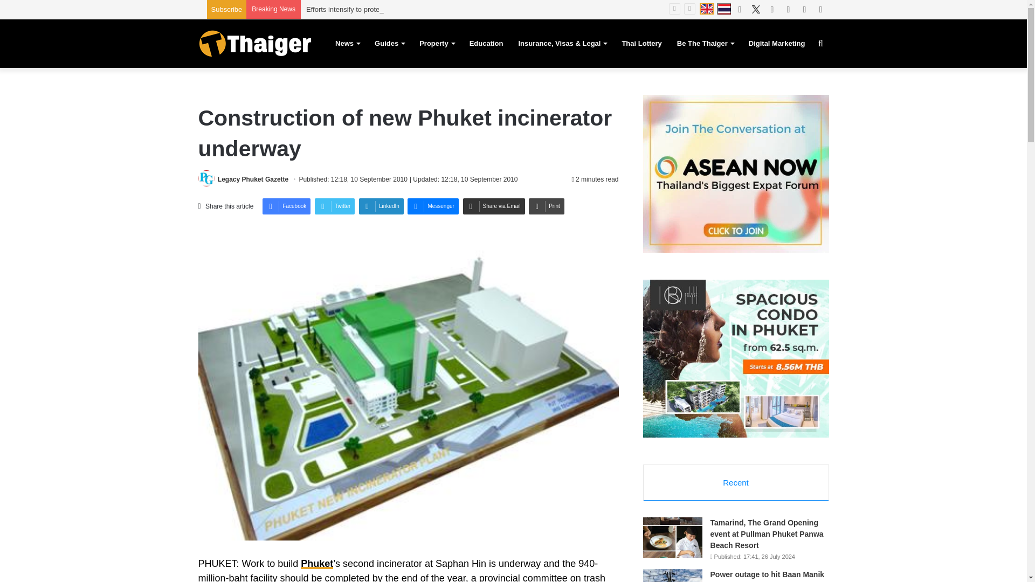 Image resolution: width=1035 pixels, height=582 pixels. What do you see at coordinates (317, 564) in the screenshot?
I see `Phuket` at bounding box center [317, 564].